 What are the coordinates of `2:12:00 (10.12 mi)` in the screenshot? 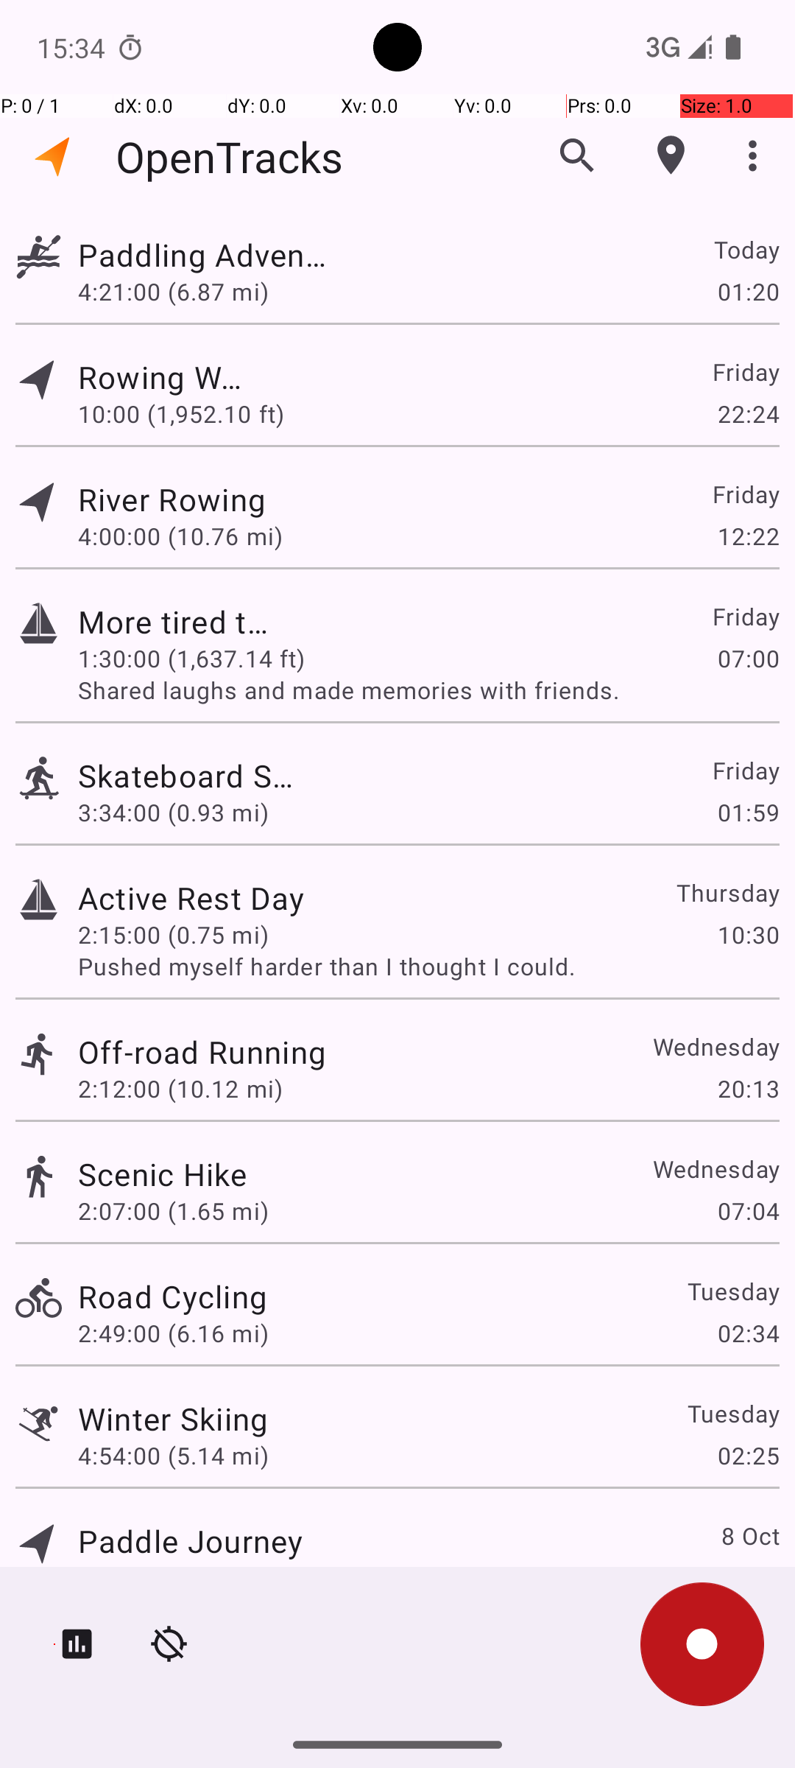 It's located at (180, 1089).